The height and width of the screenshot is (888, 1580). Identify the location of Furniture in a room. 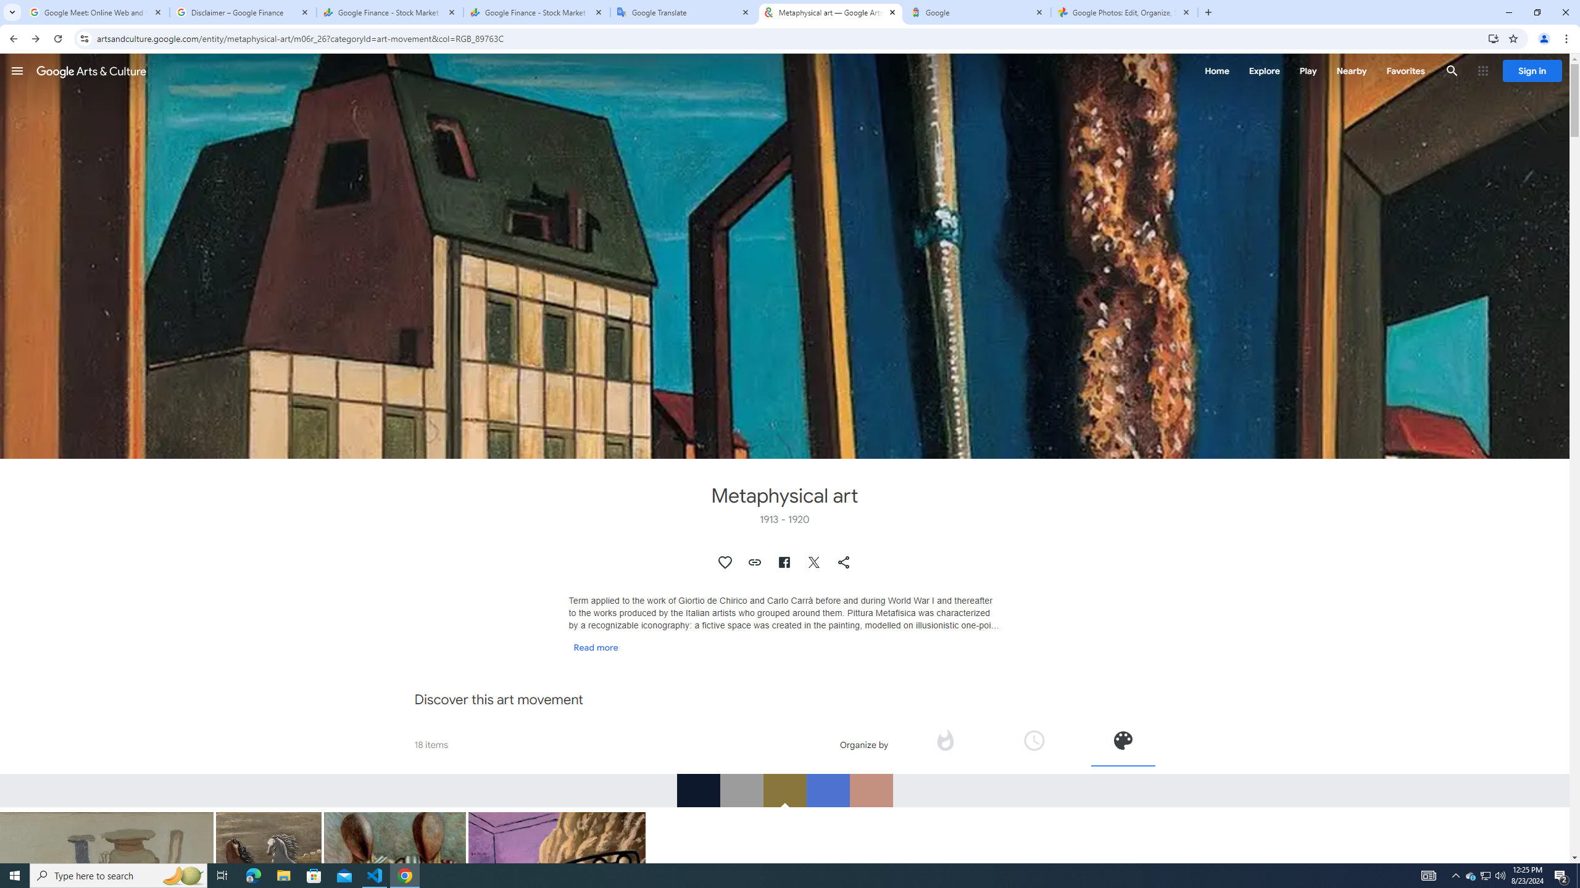
(557, 932).